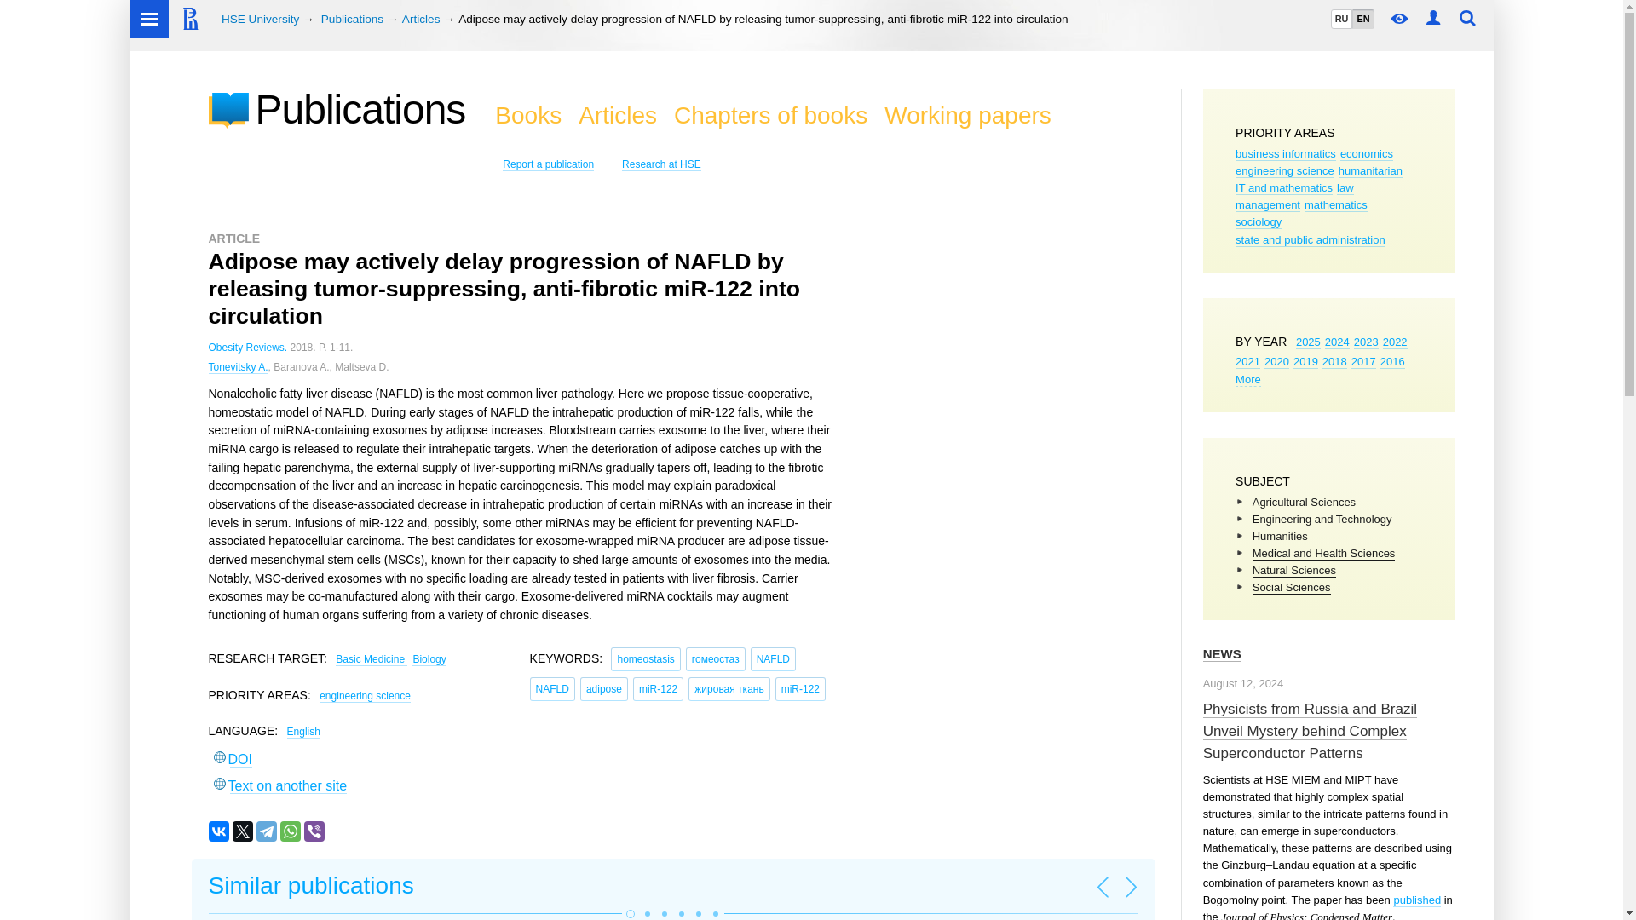 Image resolution: width=1636 pixels, height=920 pixels. I want to click on 2017, so click(1363, 361).